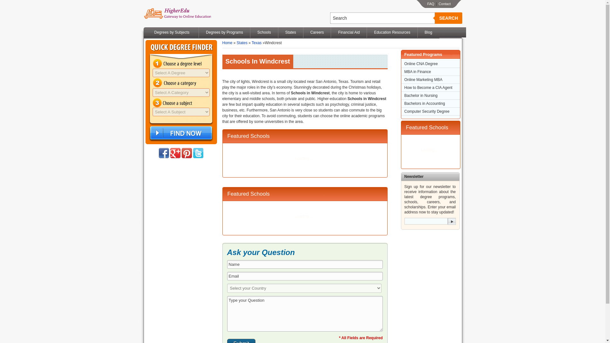 This screenshot has width=610, height=343. I want to click on States, so click(290, 32).